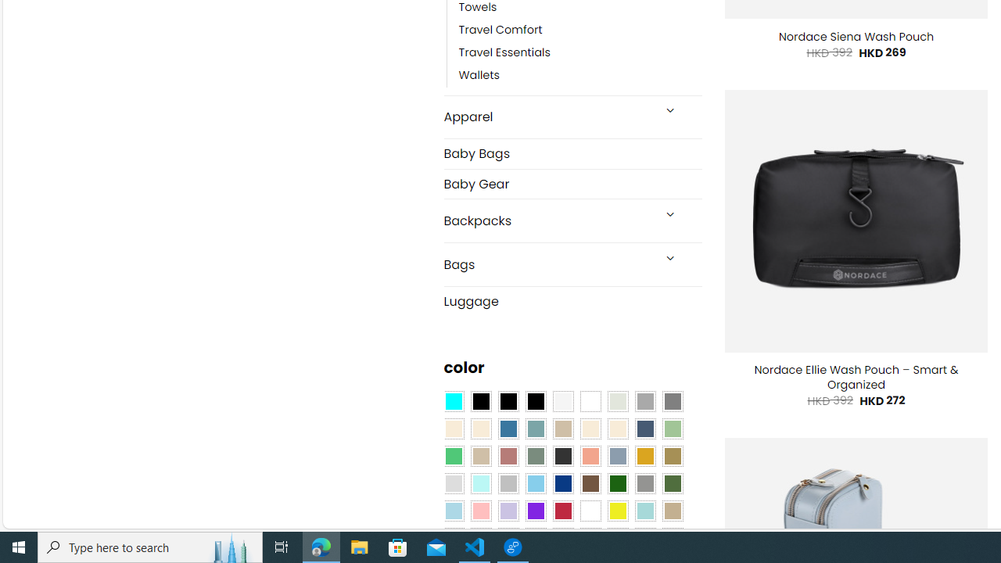 This screenshot has width=1001, height=563. Describe the element at coordinates (644, 484) in the screenshot. I see `Gray` at that location.